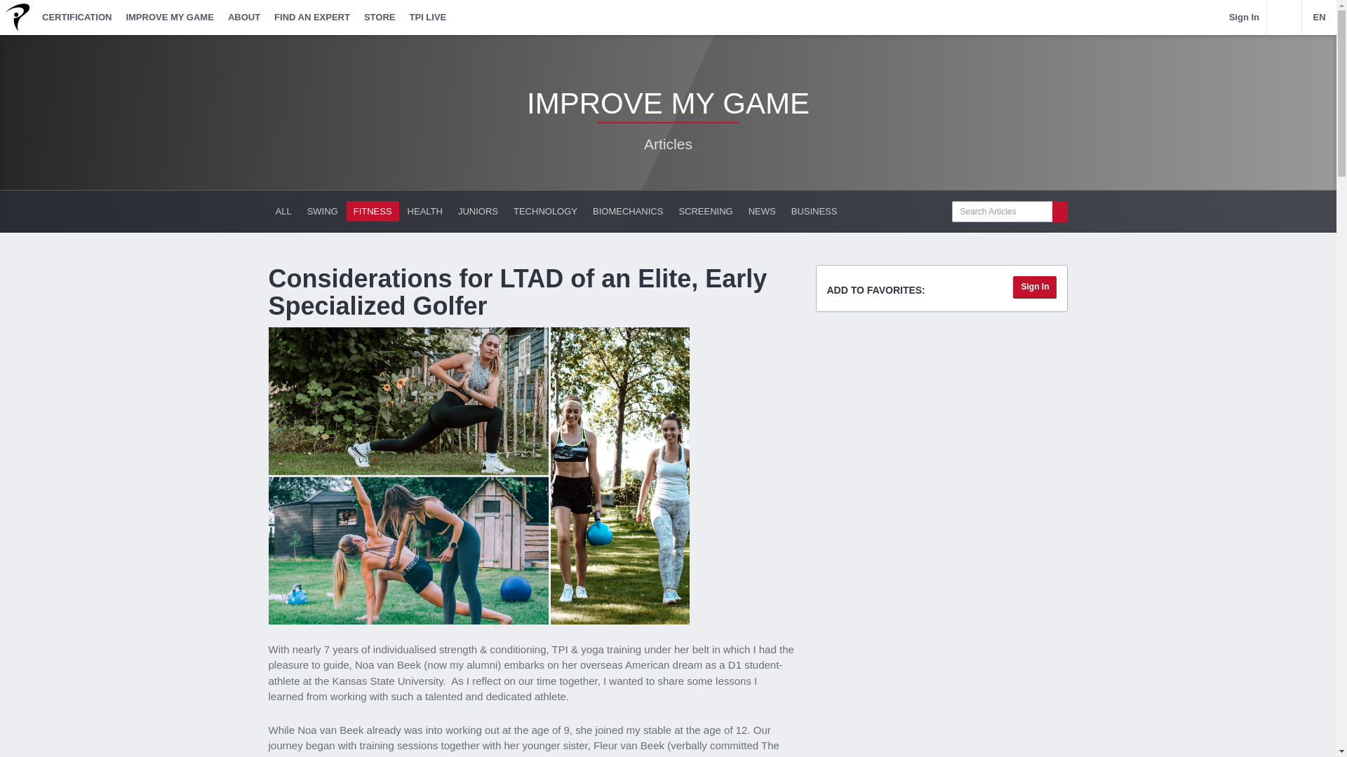 Image resolution: width=1347 pixels, height=757 pixels. I want to click on FITNESS, so click(372, 212).